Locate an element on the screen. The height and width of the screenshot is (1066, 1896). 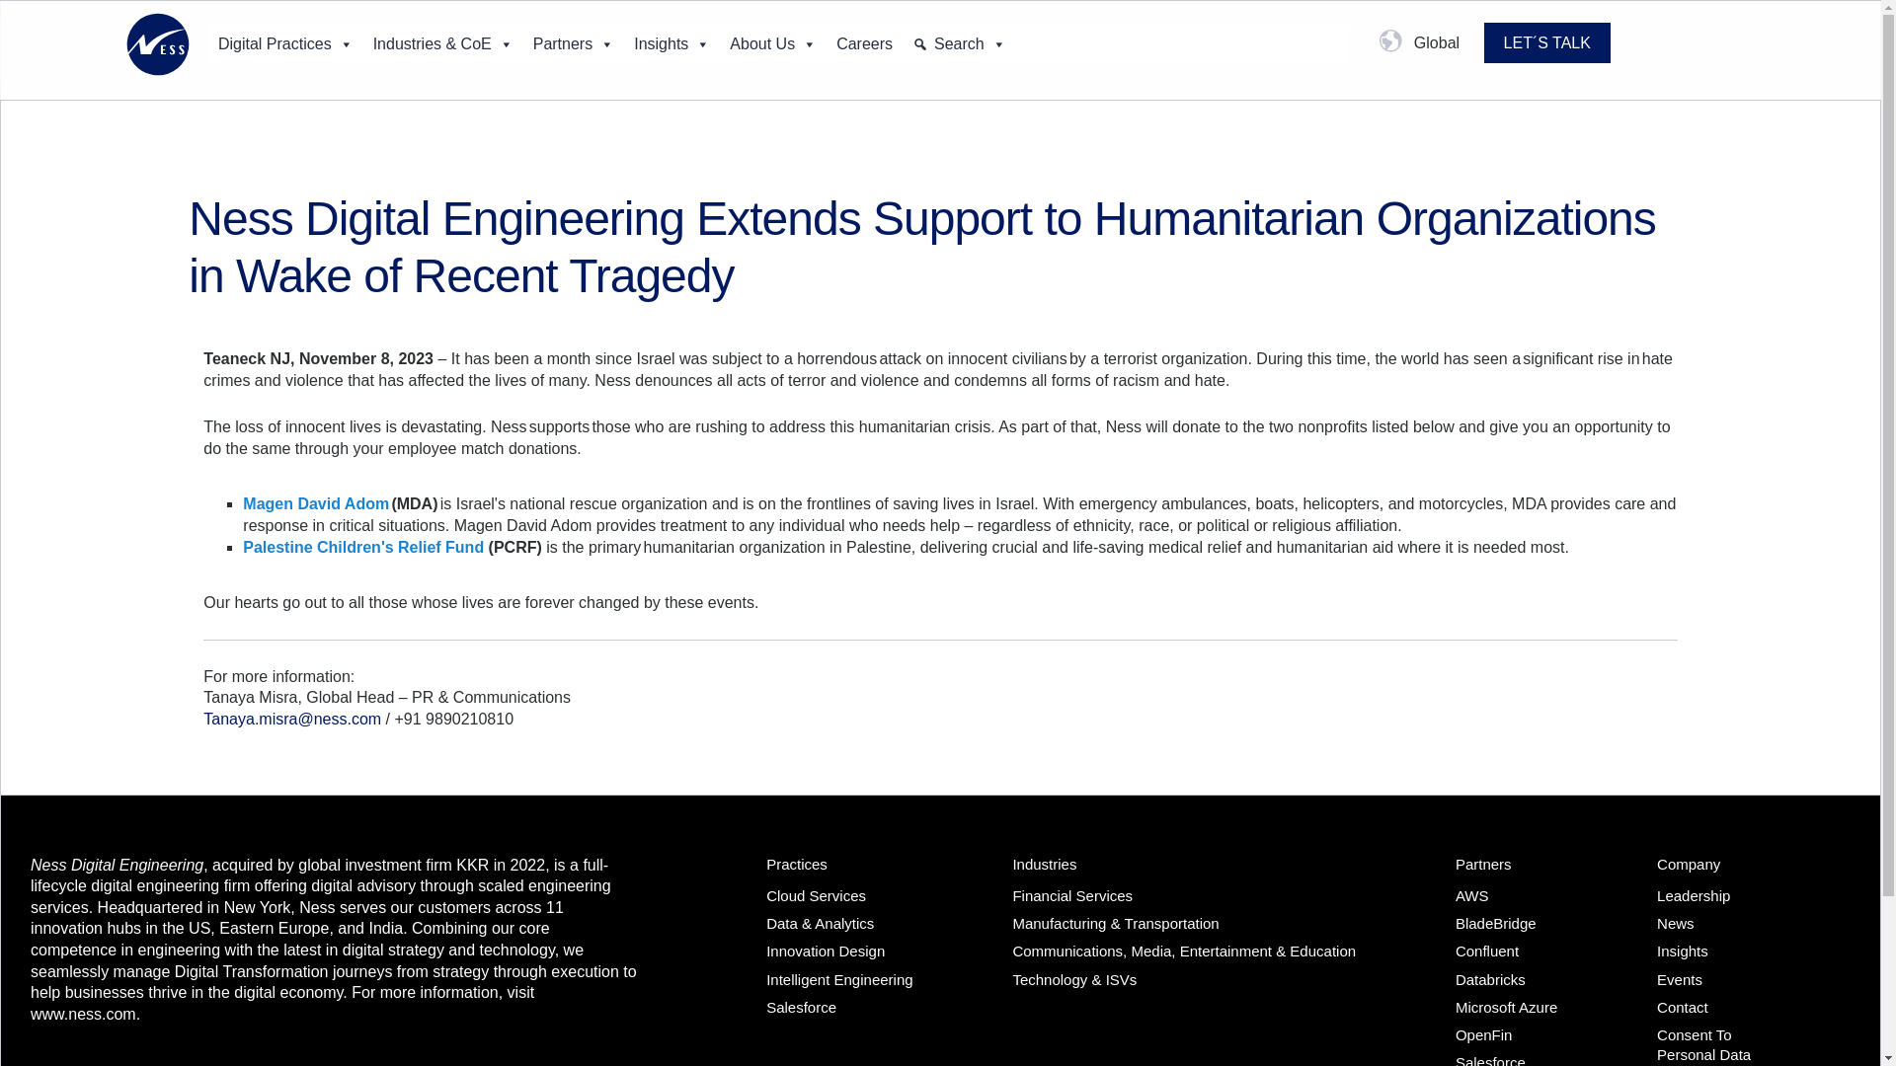
Careers is located at coordinates (864, 43).